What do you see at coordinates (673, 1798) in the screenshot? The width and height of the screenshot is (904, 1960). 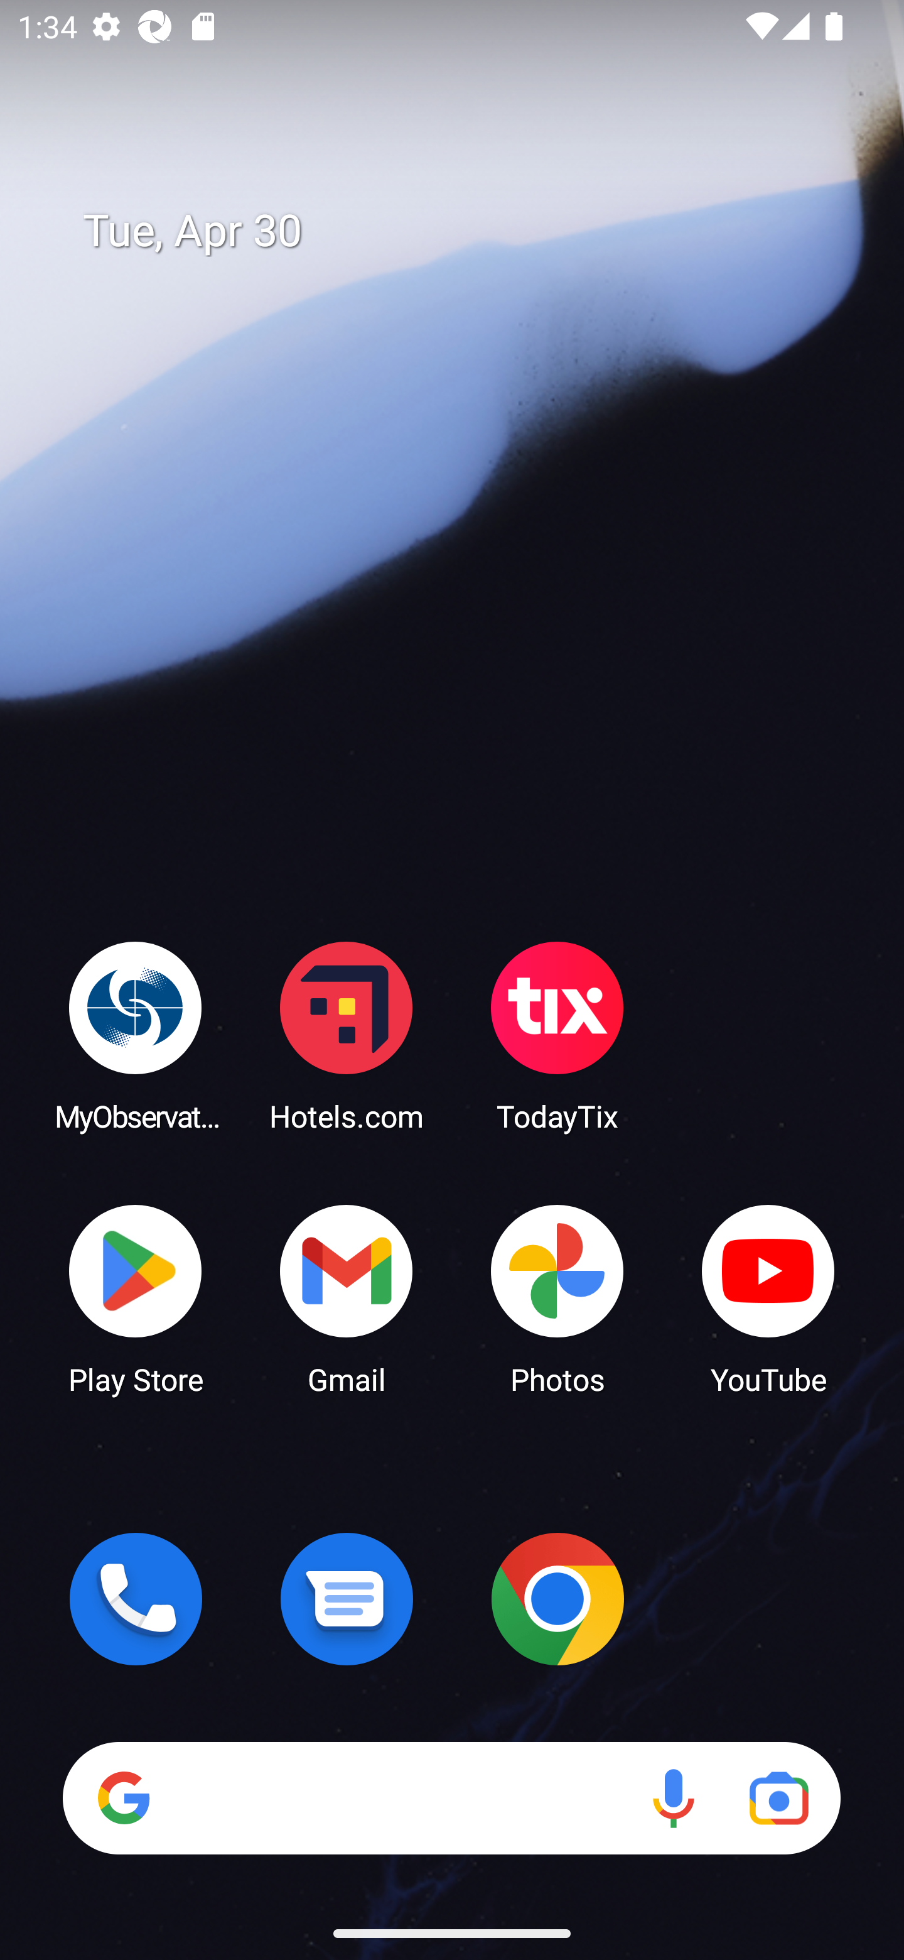 I see `Voice search` at bounding box center [673, 1798].